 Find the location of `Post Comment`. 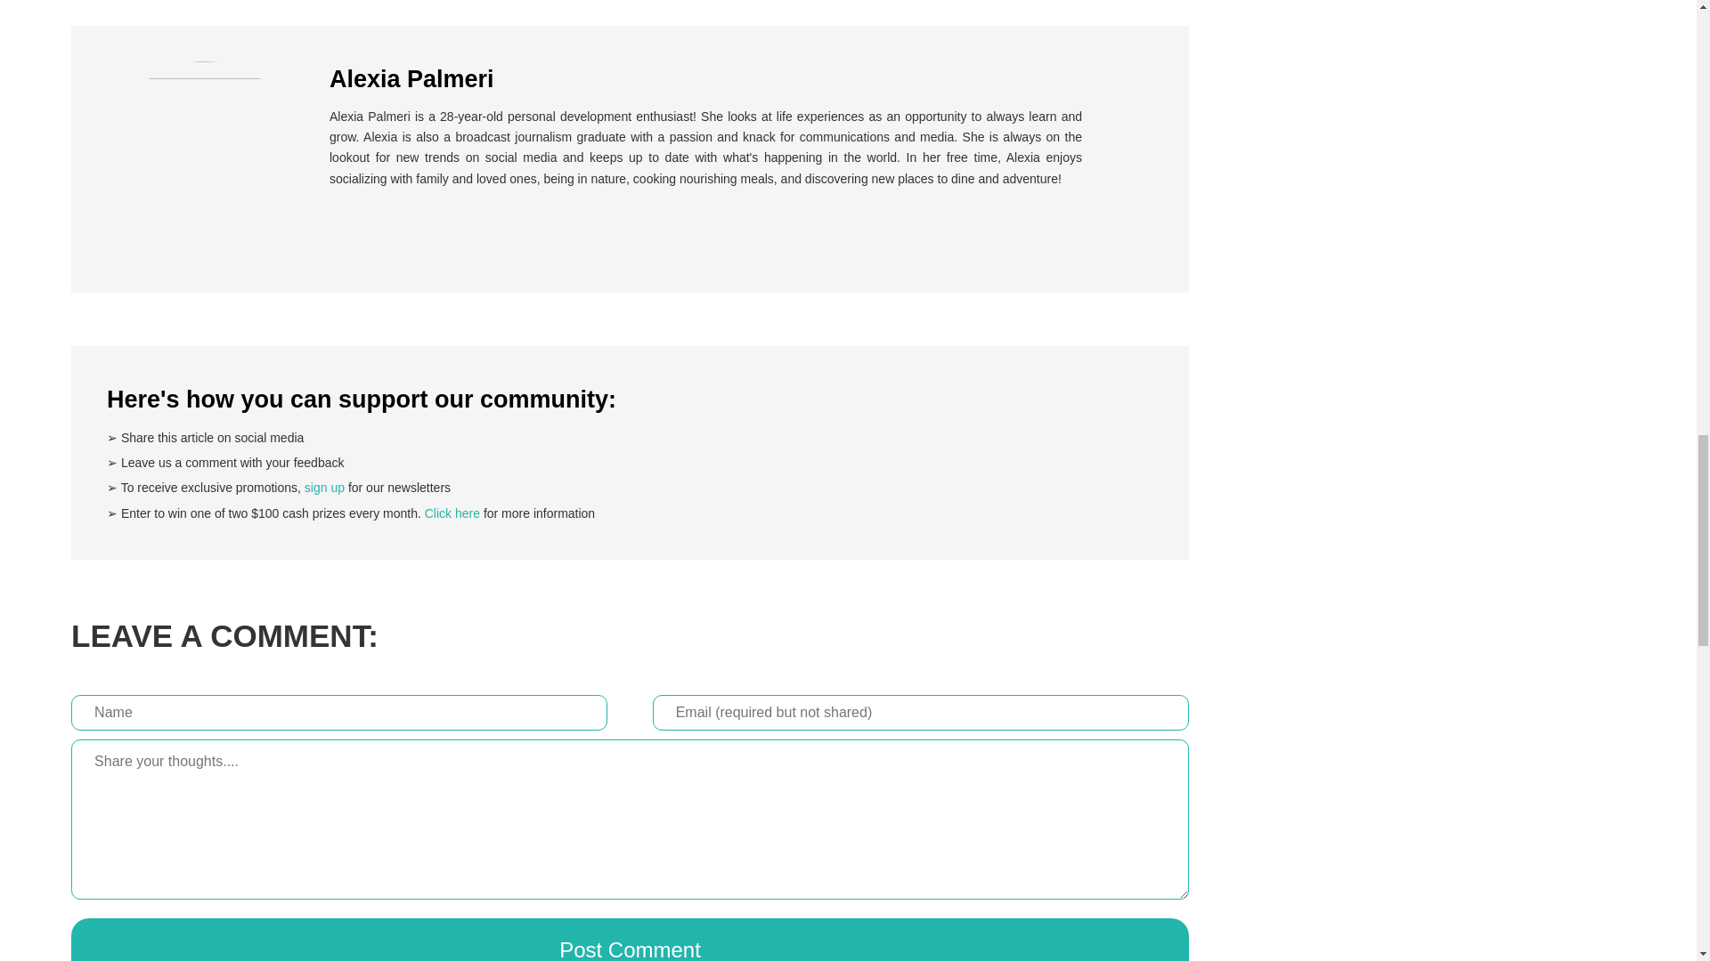

Post Comment is located at coordinates (630, 940).